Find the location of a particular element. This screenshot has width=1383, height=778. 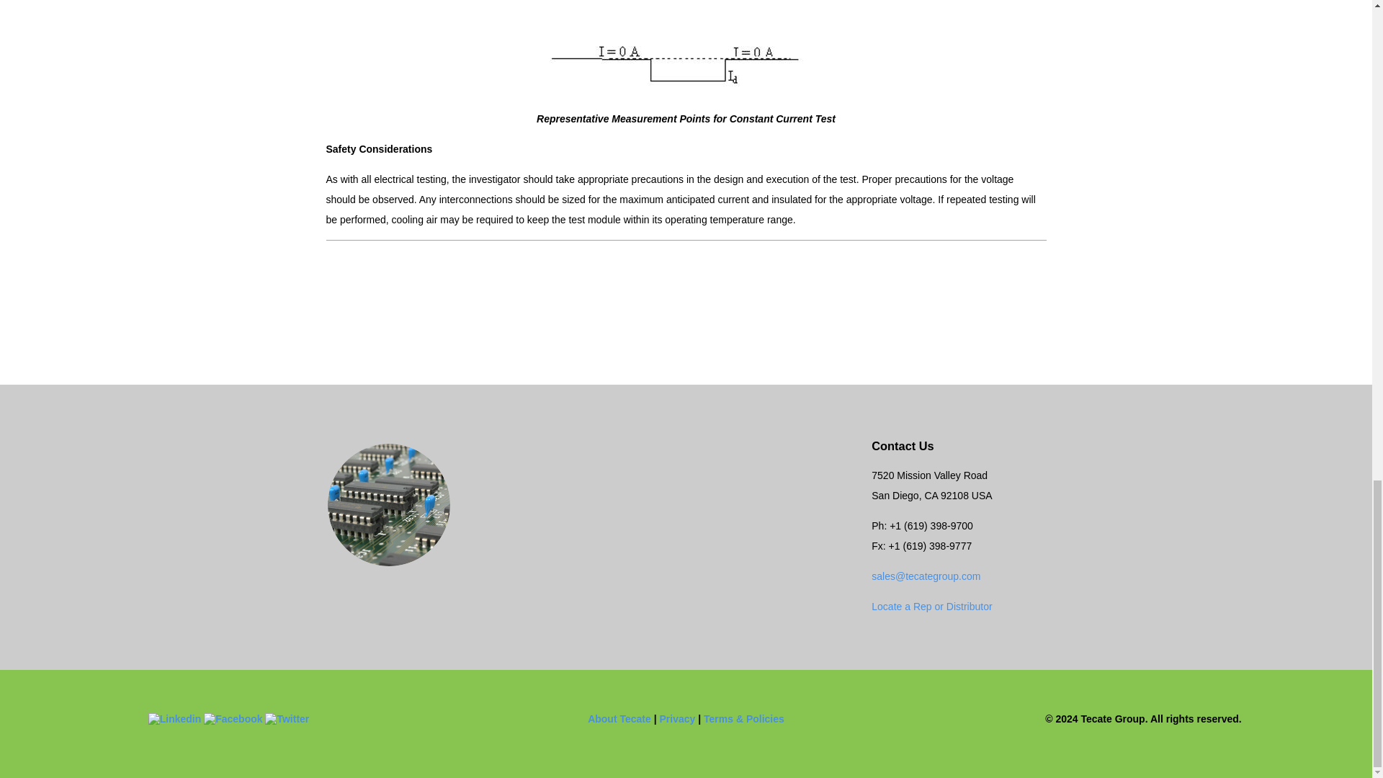

About Tecate is located at coordinates (619, 719).